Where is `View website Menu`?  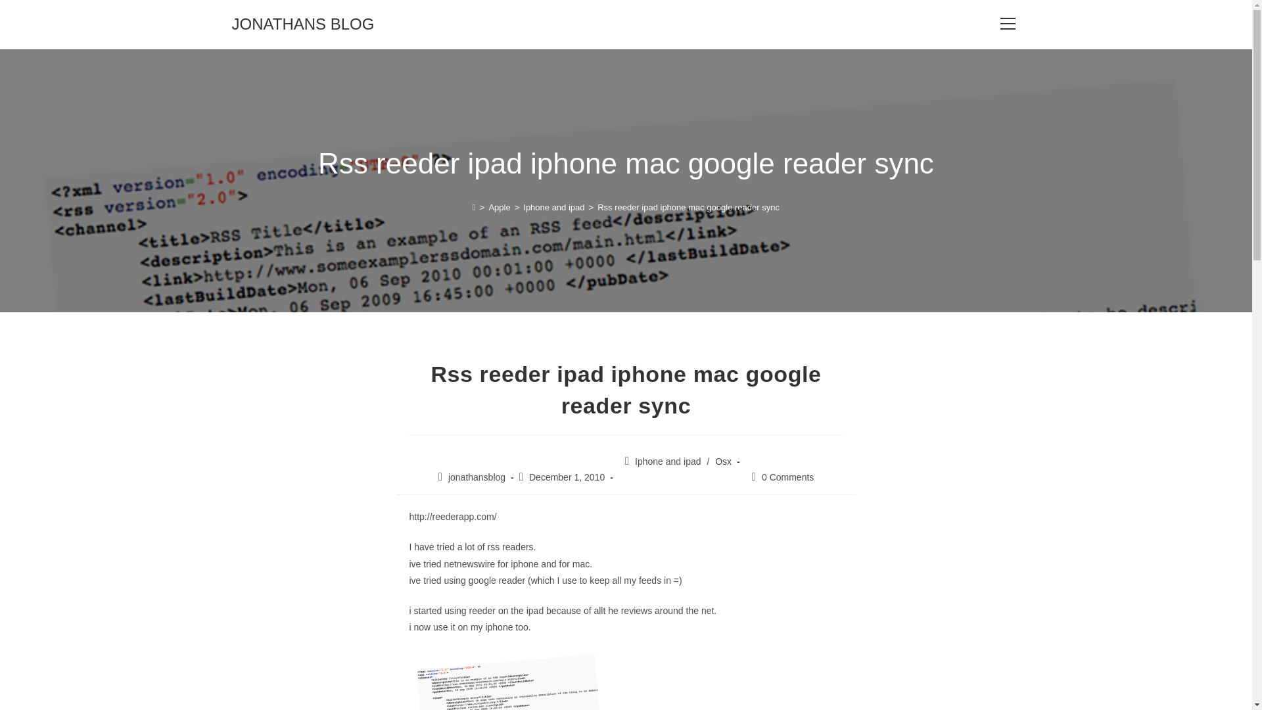
View website Menu is located at coordinates (1007, 24).